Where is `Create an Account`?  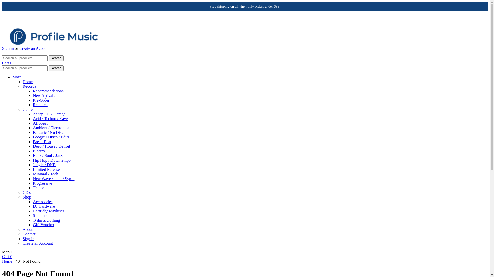 Create an Account is located at coordinates (34, 48).